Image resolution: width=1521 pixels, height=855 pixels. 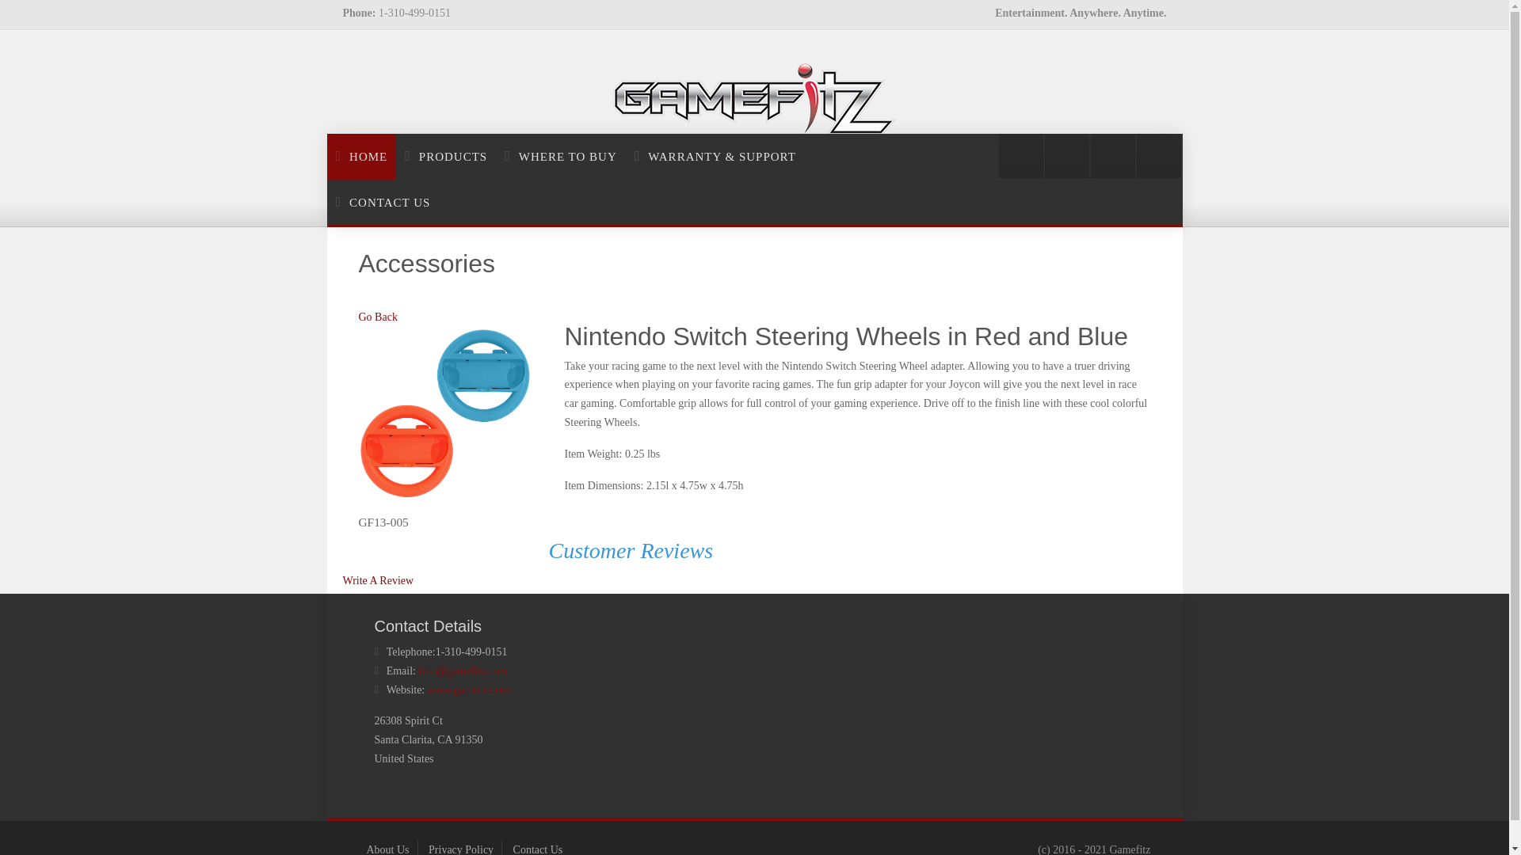 What do you see at coordinates (560, 156) in the screenshot?
I see `WHERE TO BUY` at bounding box center [560, 156].